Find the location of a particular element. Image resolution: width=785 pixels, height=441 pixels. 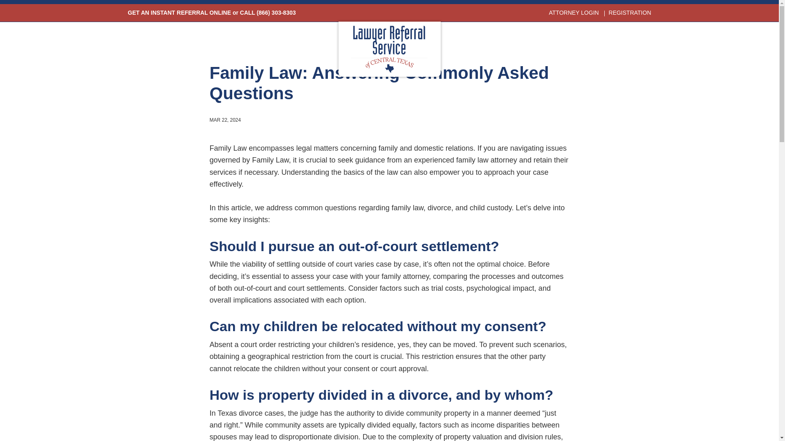

ATTORNEY LOGIN is located at coordinates (573, 12).